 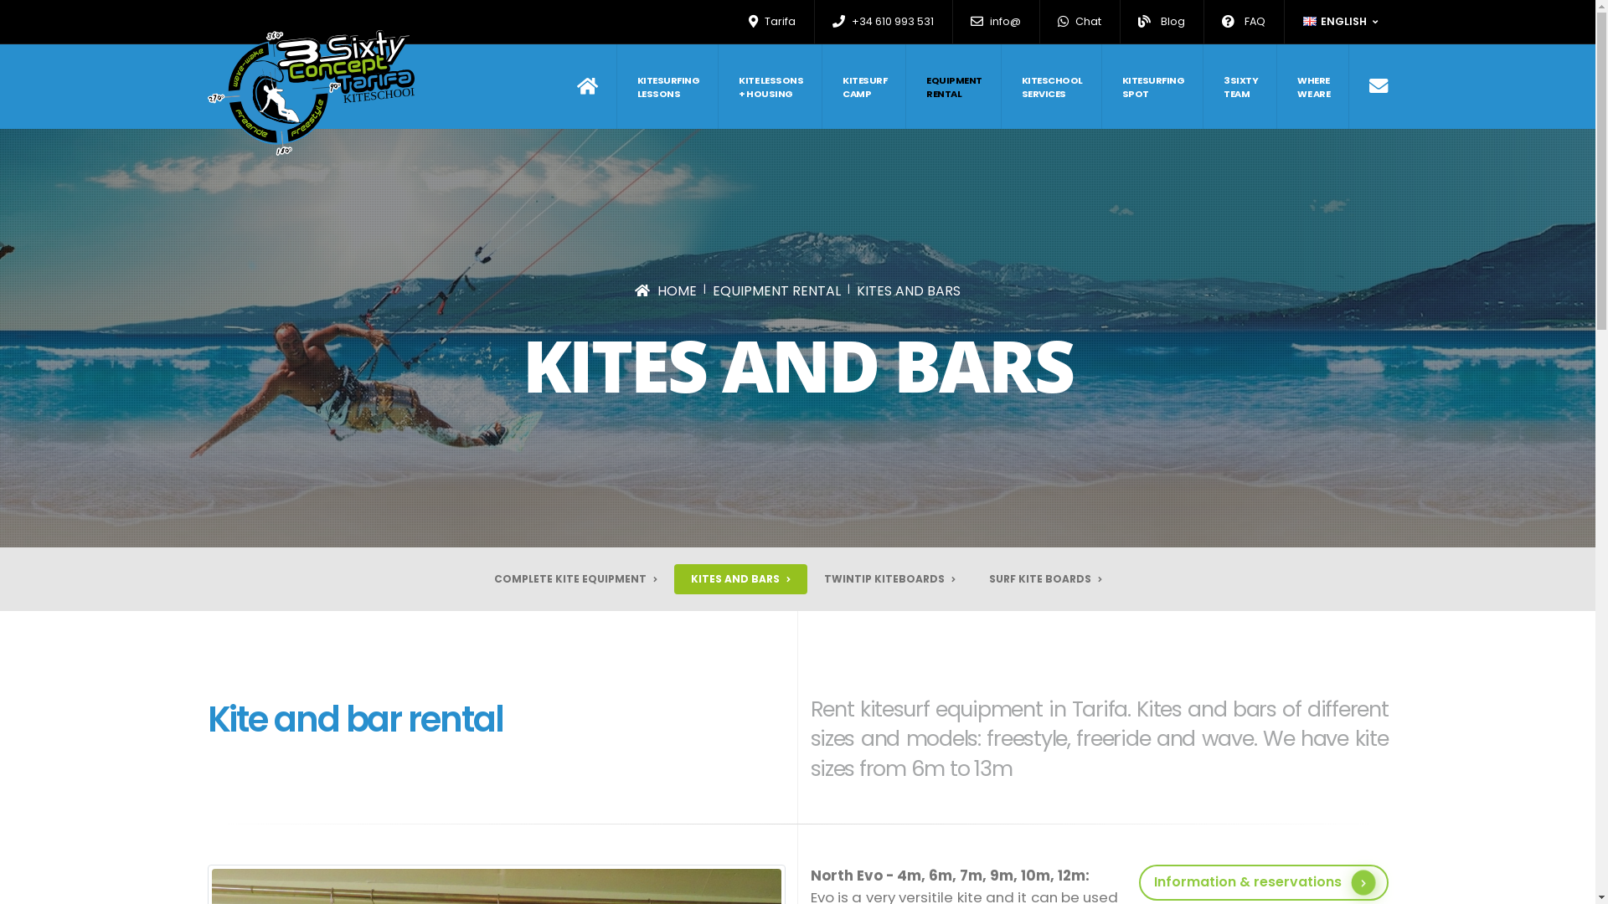 I want to click on SURF KITE BOARDS, so click(x=1045, y=579).